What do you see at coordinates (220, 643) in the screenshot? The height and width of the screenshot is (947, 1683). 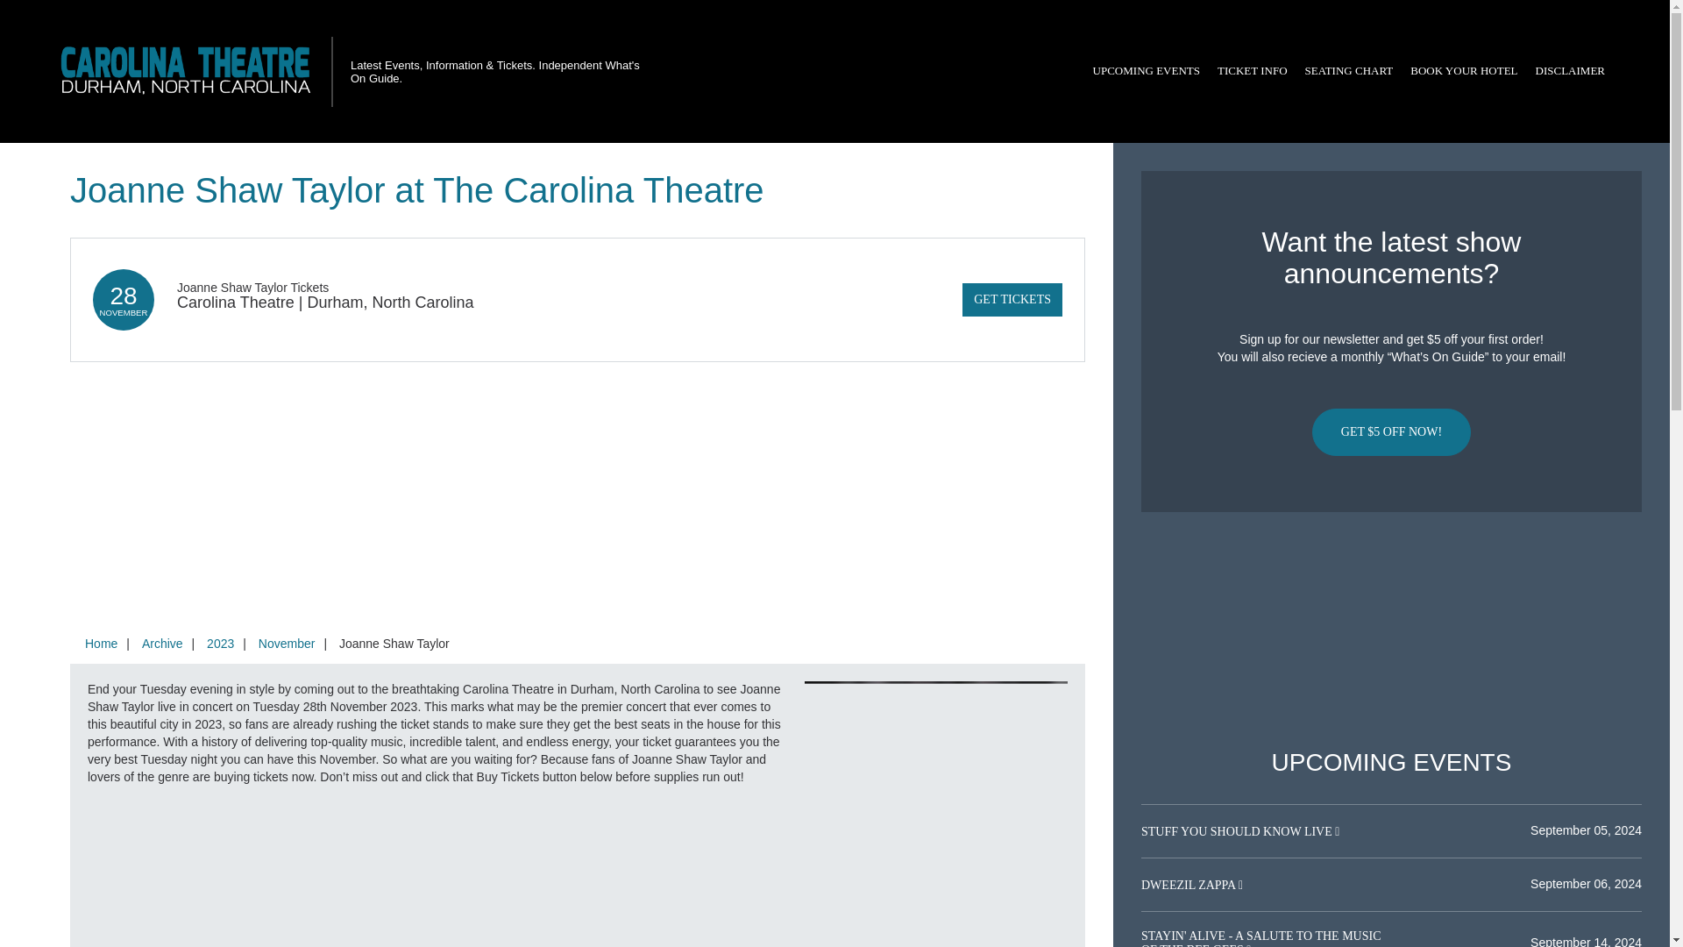 I see `2023` at bounding box center [220, 643].